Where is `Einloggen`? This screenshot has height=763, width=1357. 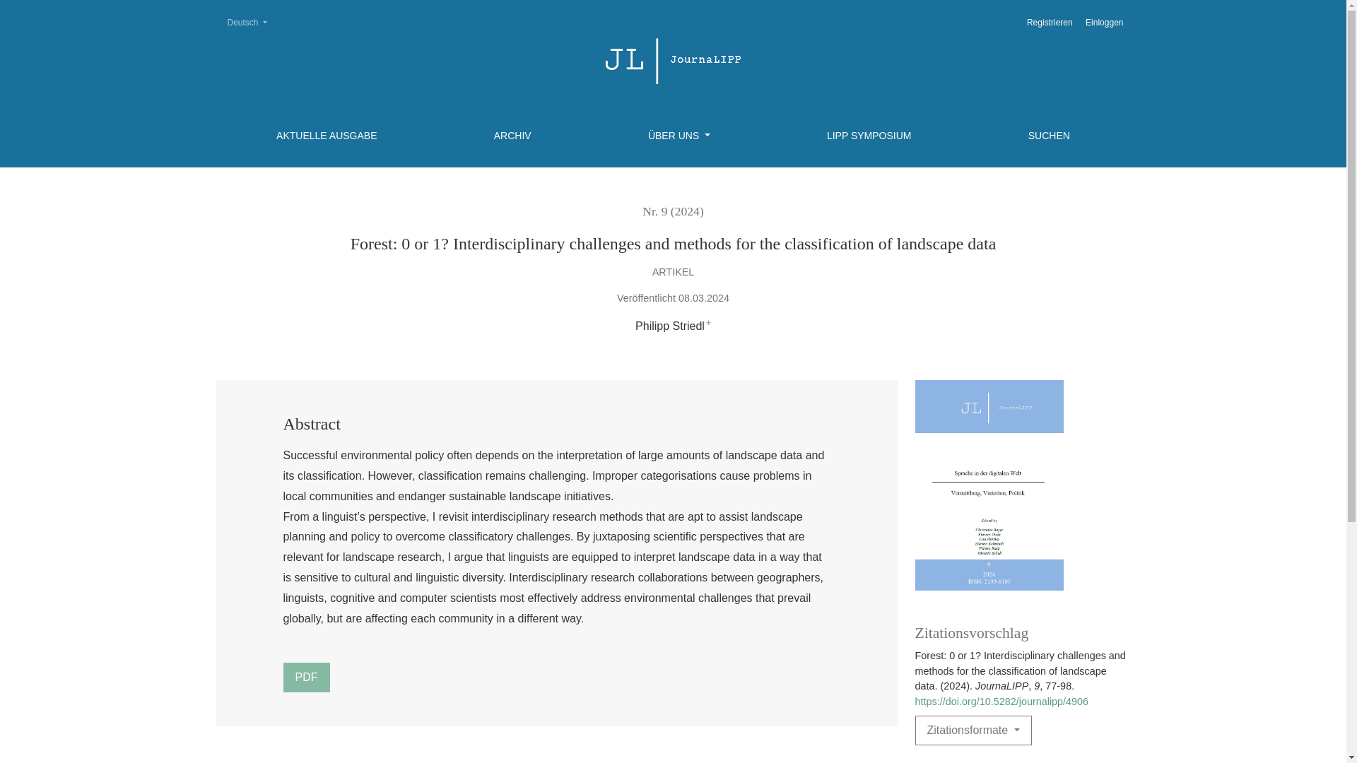
Einloggen is located at coordinates (1104, 23).